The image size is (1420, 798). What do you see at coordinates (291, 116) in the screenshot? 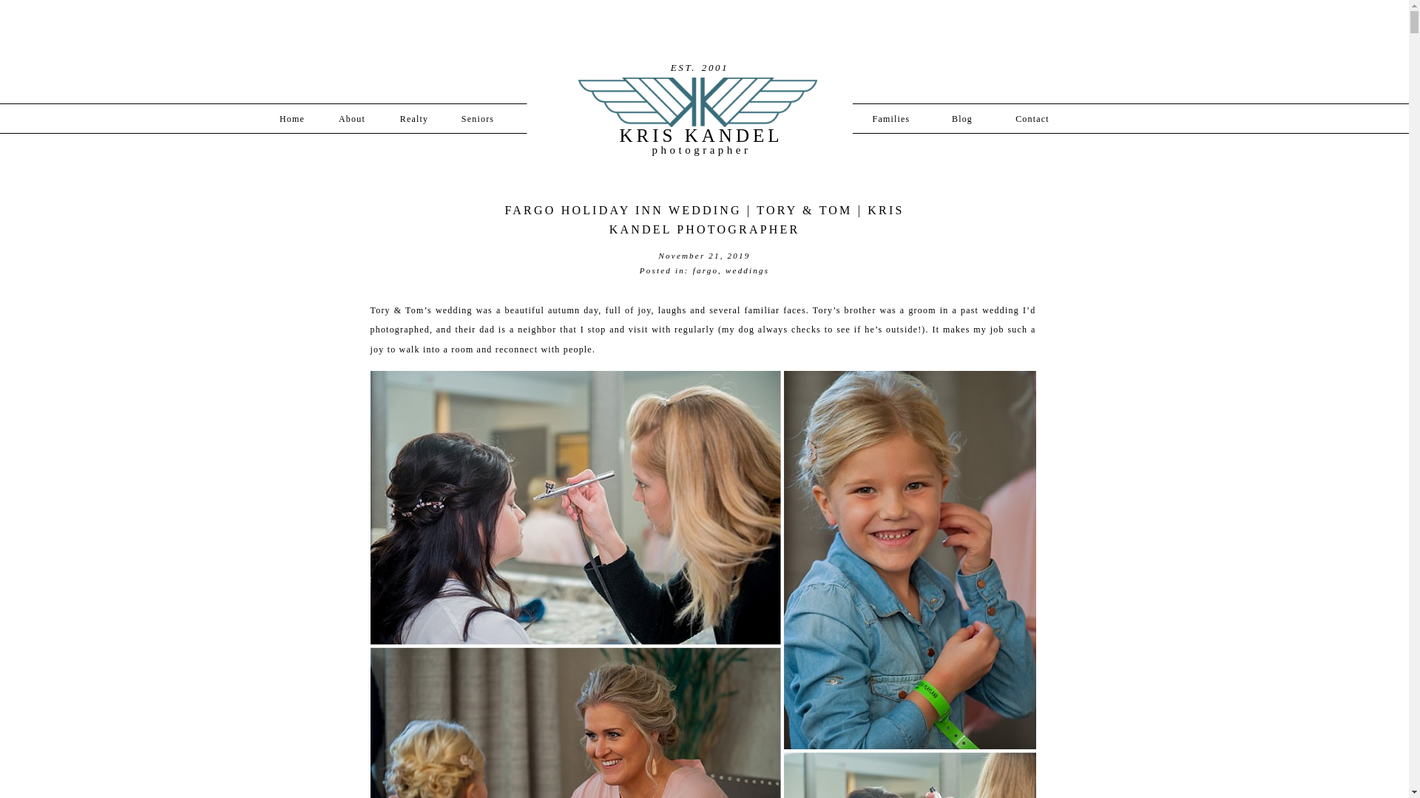
I see `Home` at bounding box center [291, 116].